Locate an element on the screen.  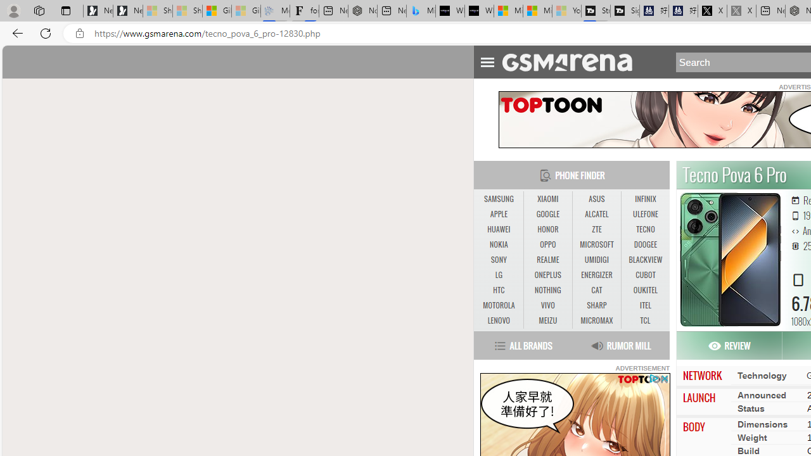
MICROSOFT is located at coordinates (597, 244).